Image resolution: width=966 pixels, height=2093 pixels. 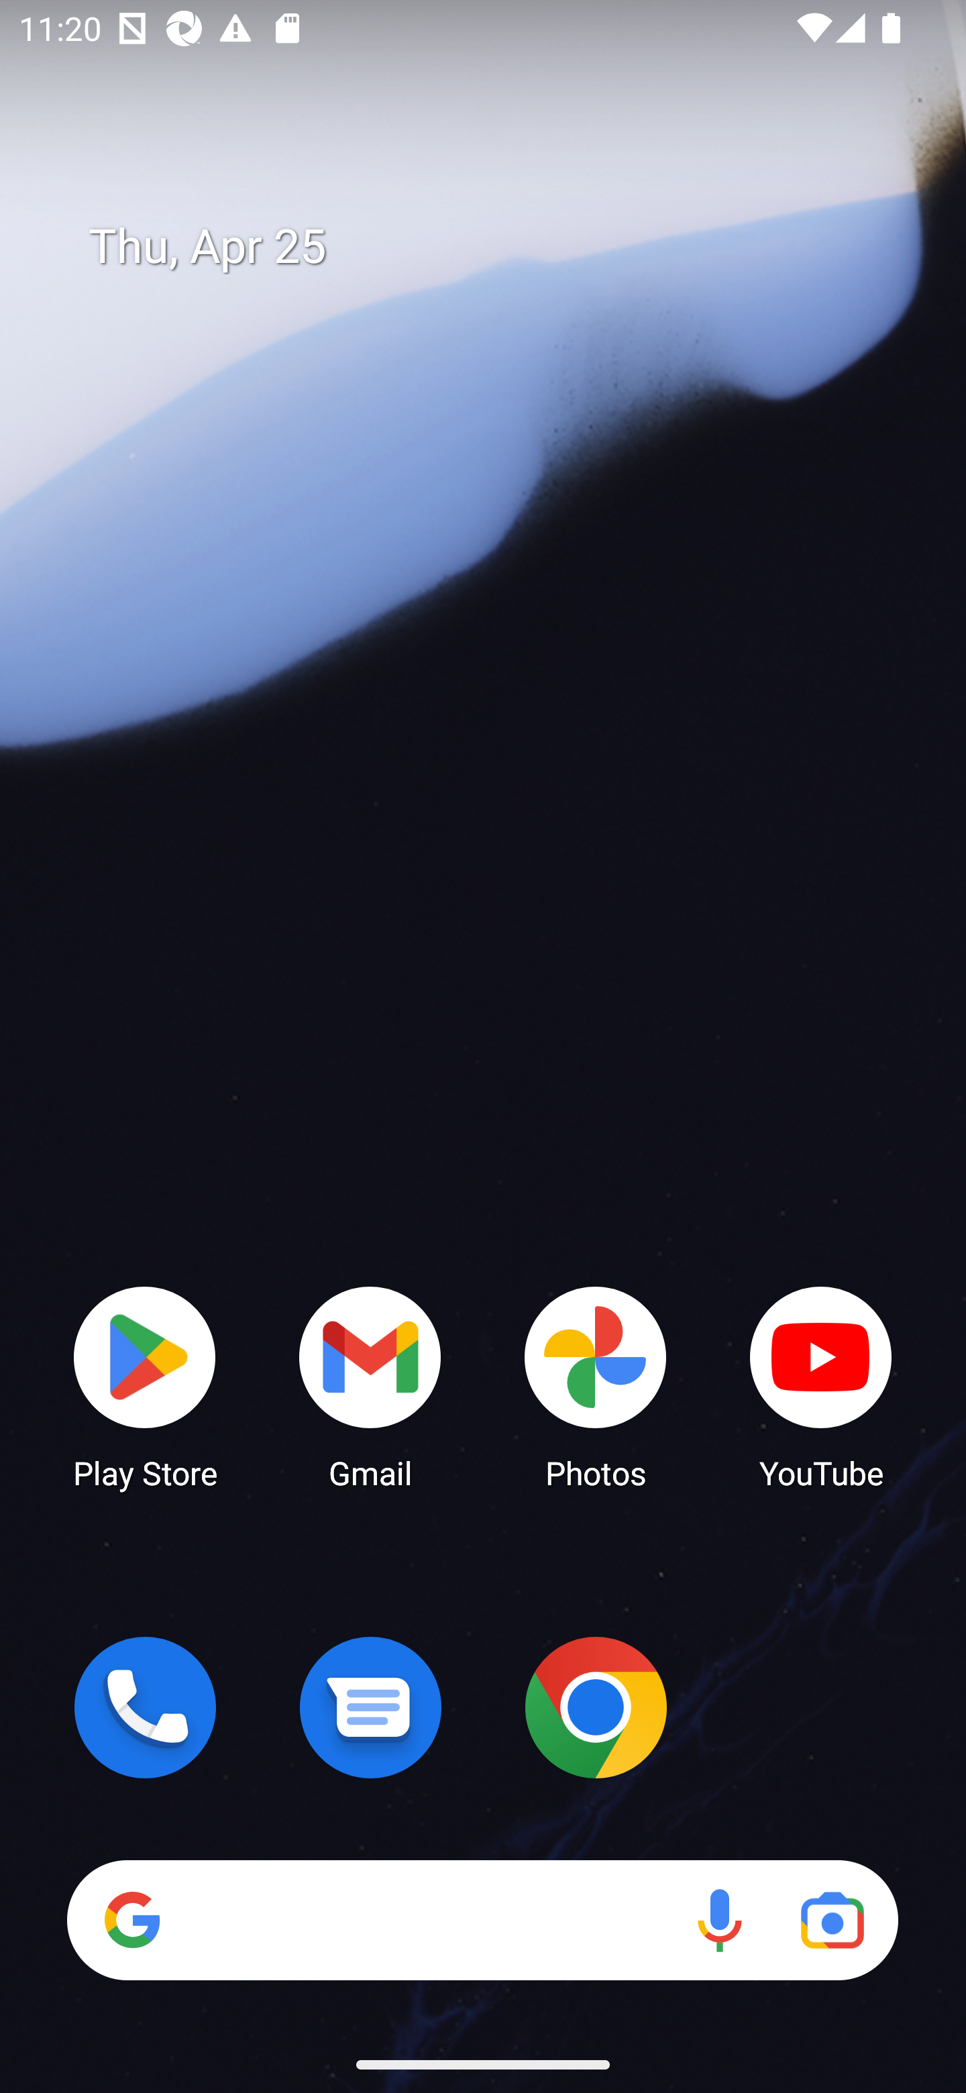 I want to click on YouTube, so click(x=821, y=1386).